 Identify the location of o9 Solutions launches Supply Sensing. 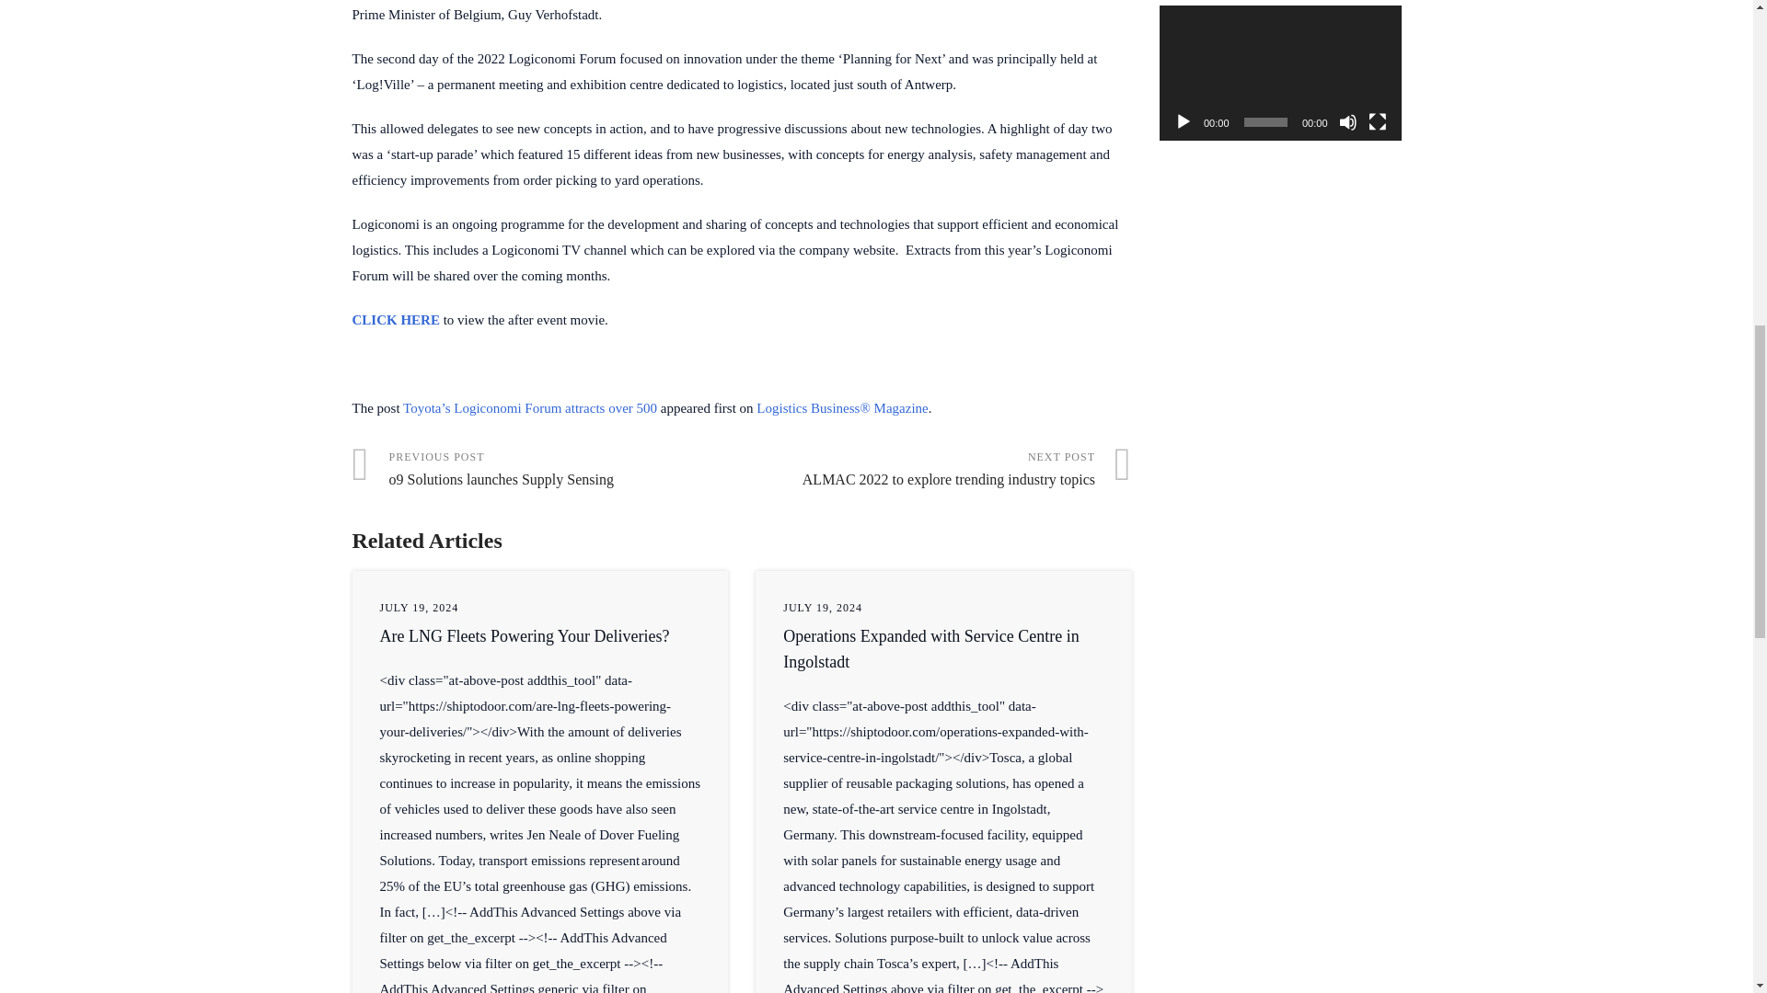
(547, 470).